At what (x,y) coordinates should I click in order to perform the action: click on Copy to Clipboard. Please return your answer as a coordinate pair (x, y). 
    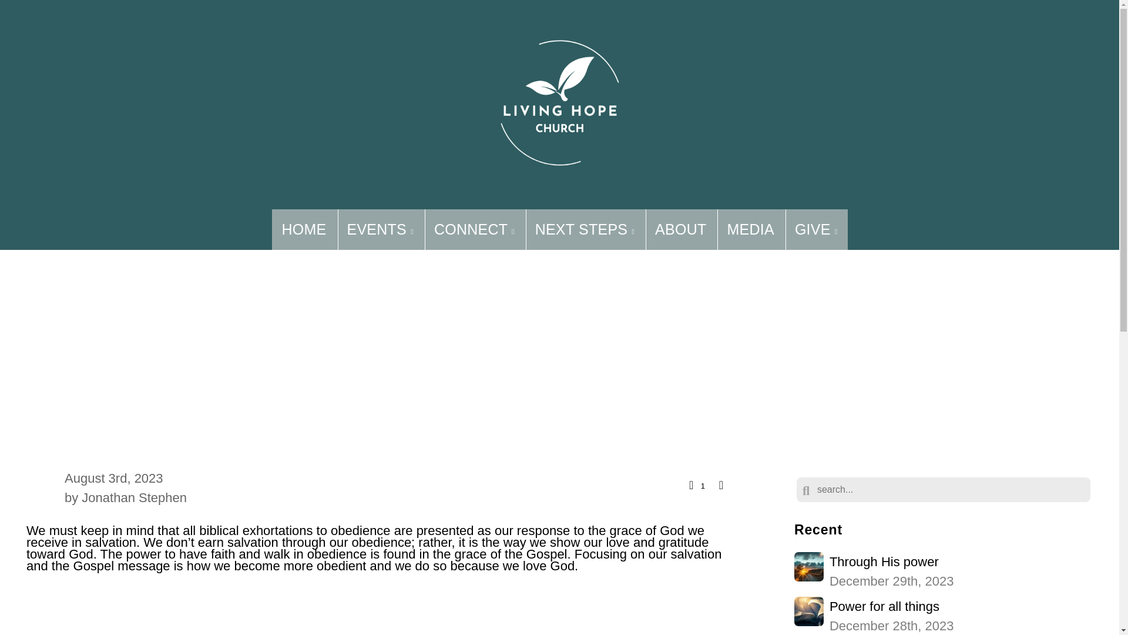
    Looking at the image, I should click on (380, 229).